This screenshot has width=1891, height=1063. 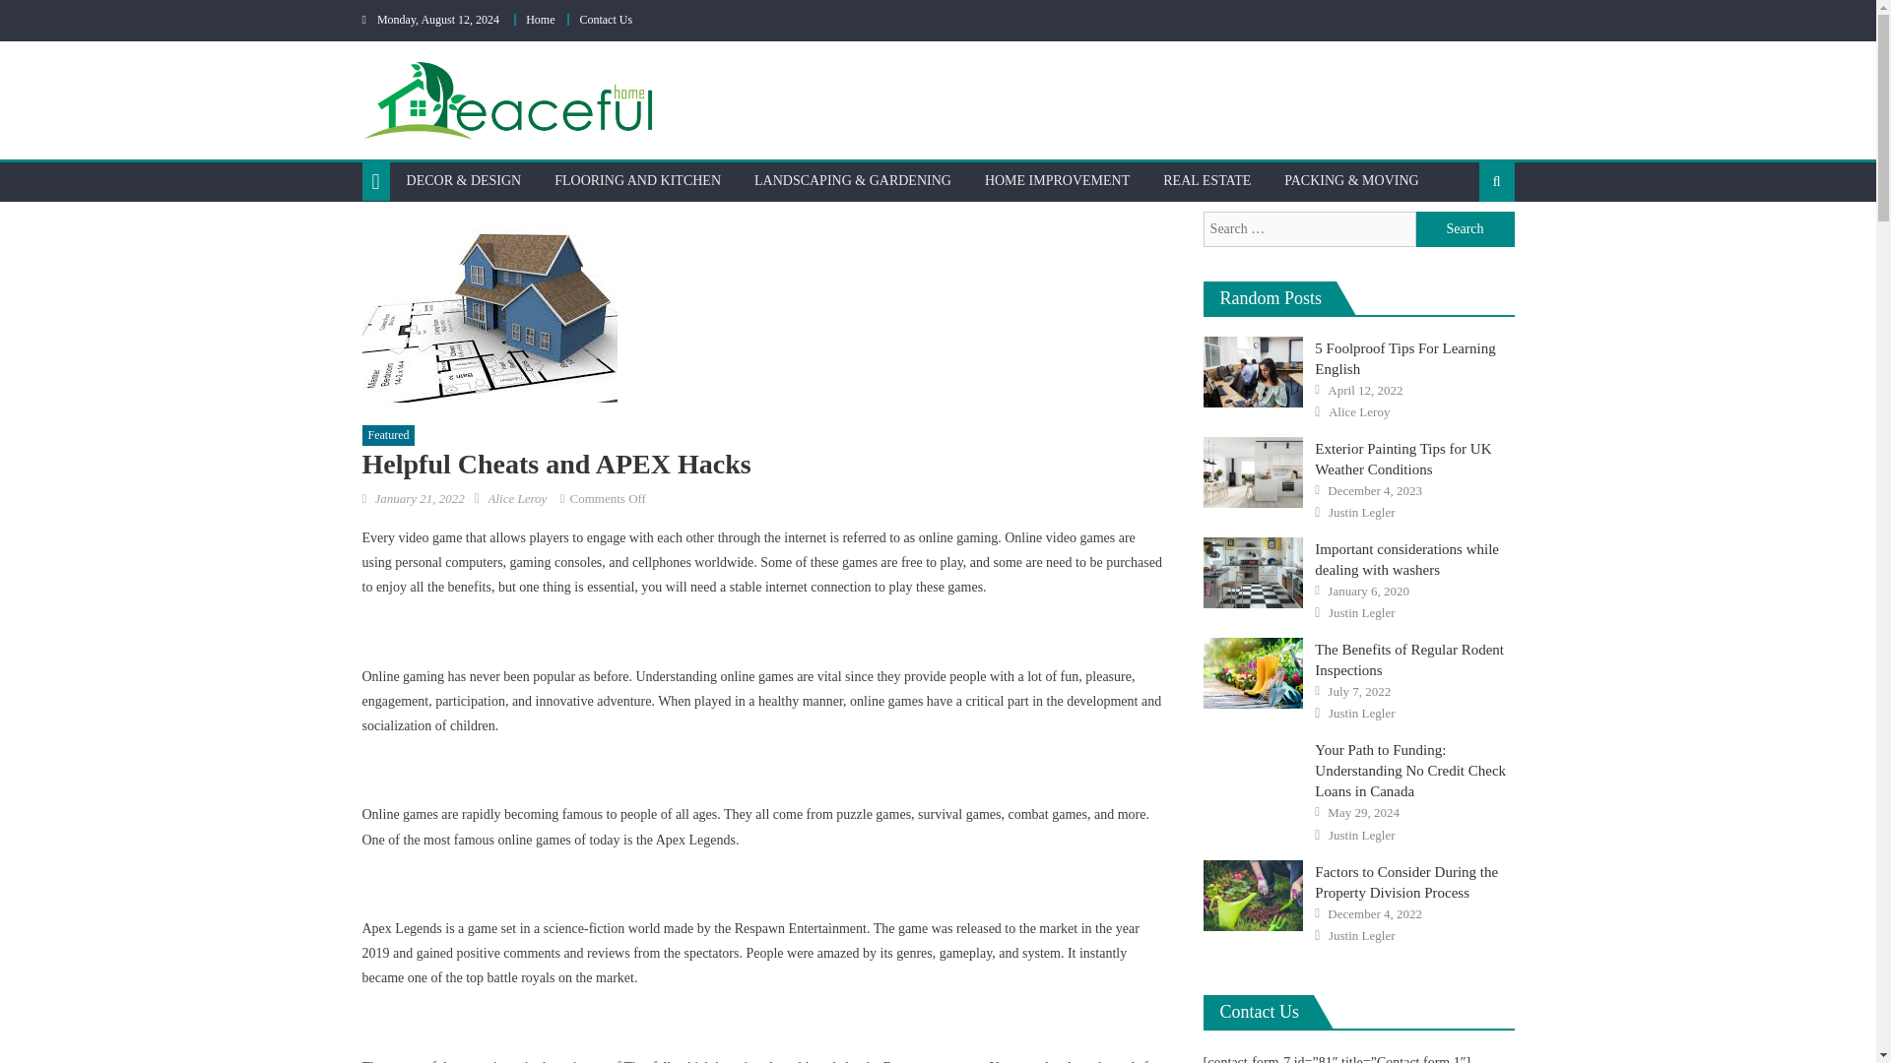 What do you see at coordinates (605, 20) in the screenshot?
I see `Contact Us` at bounding box center [605, 20].